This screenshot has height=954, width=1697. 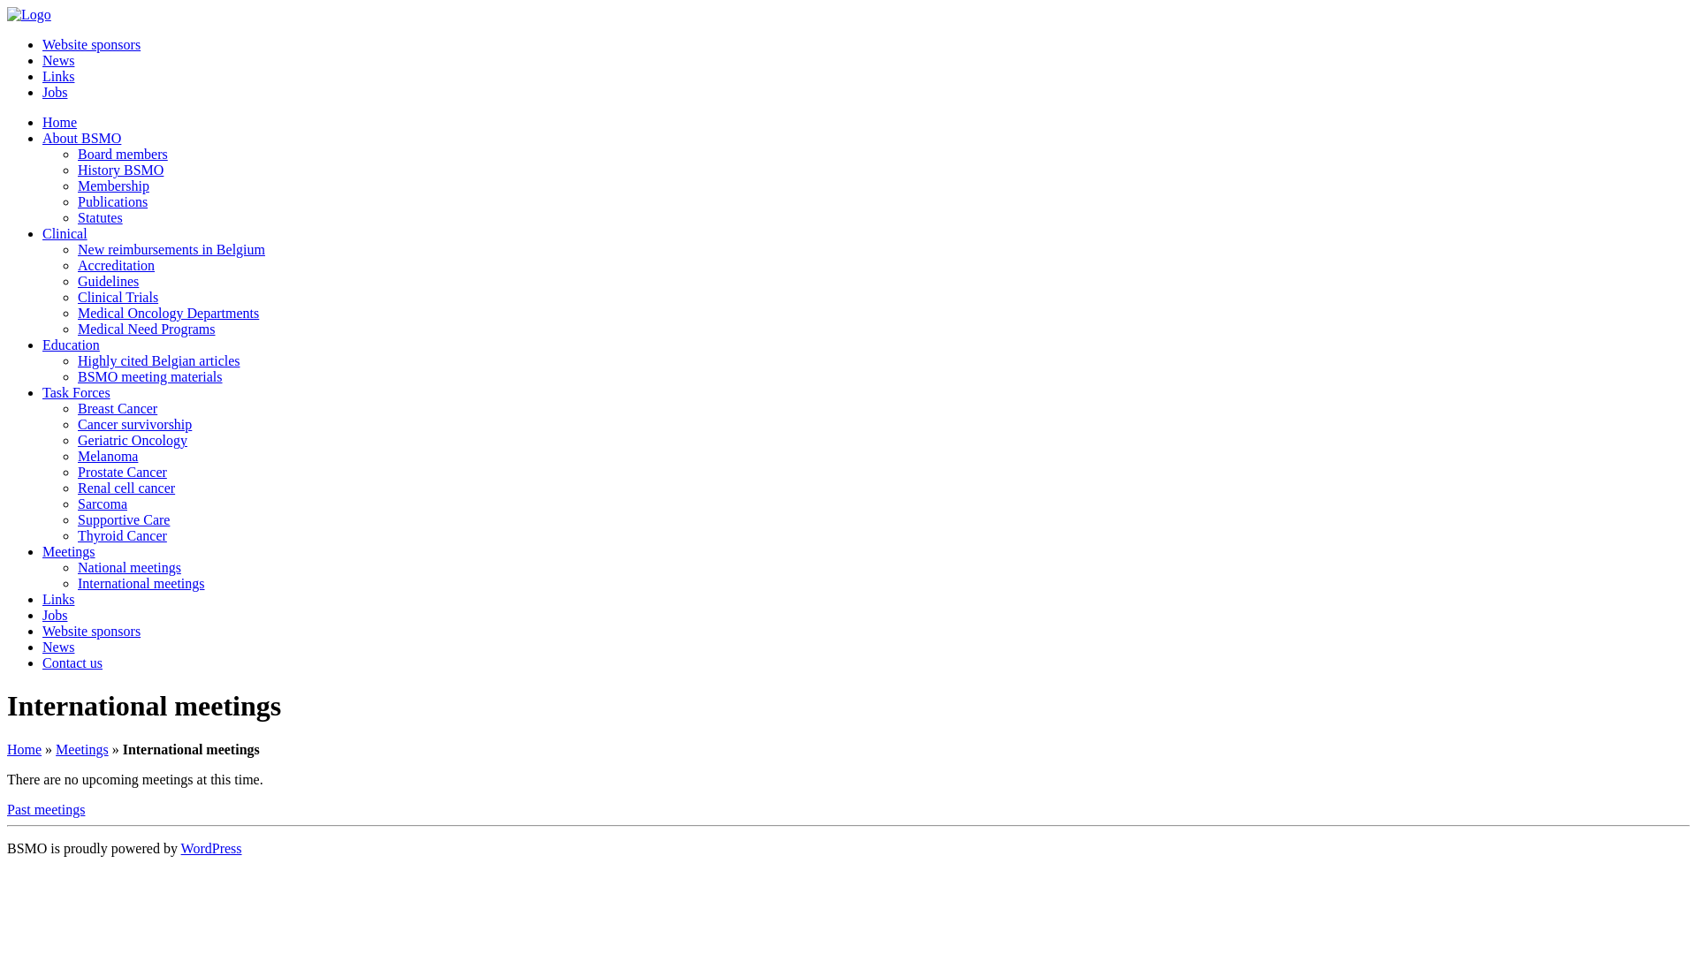 I want to click on Melanoma, so click(x=108, y=456).